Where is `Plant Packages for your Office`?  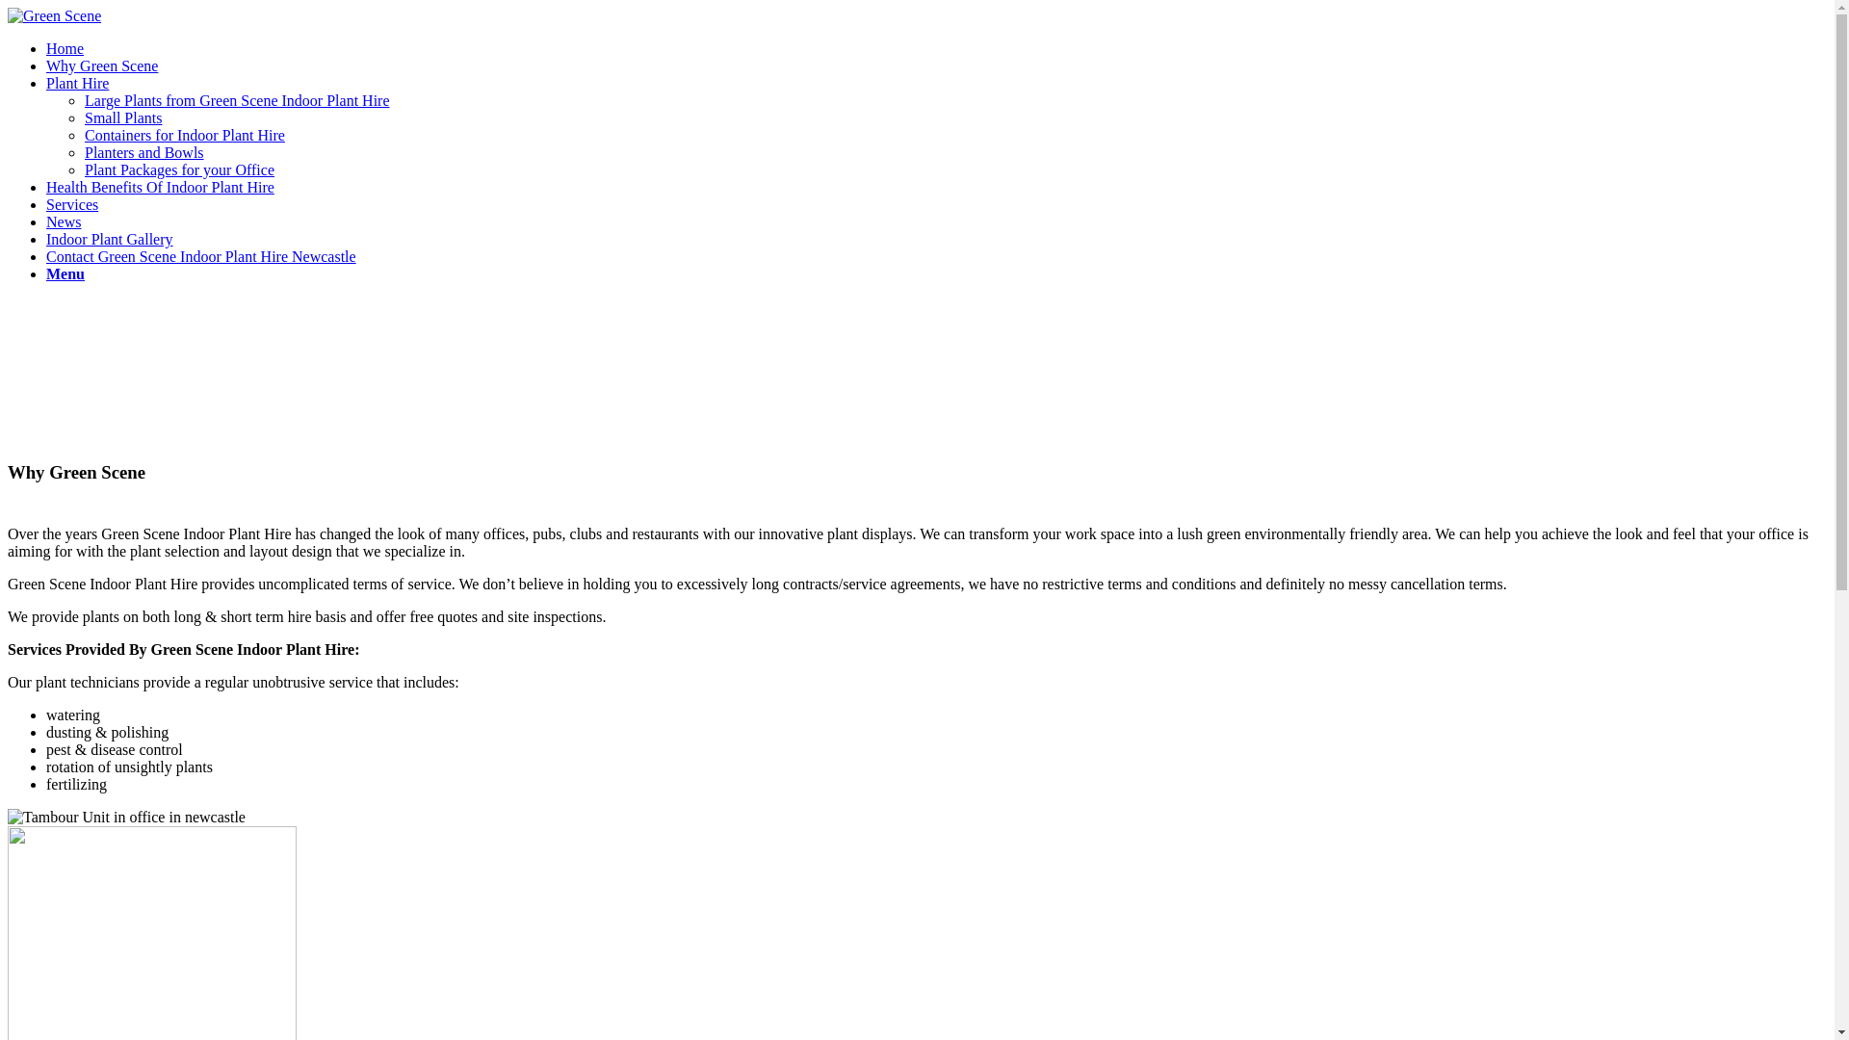
Plant Packages for your Office is located at coordinates (179, 169).